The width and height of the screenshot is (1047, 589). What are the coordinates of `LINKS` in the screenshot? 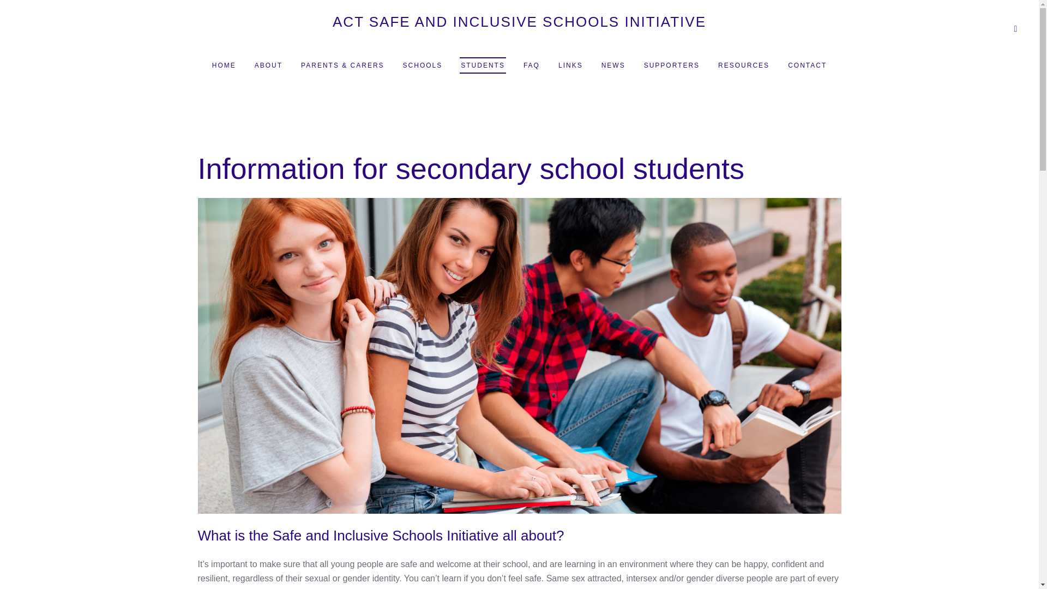 It's located at (570, 65).